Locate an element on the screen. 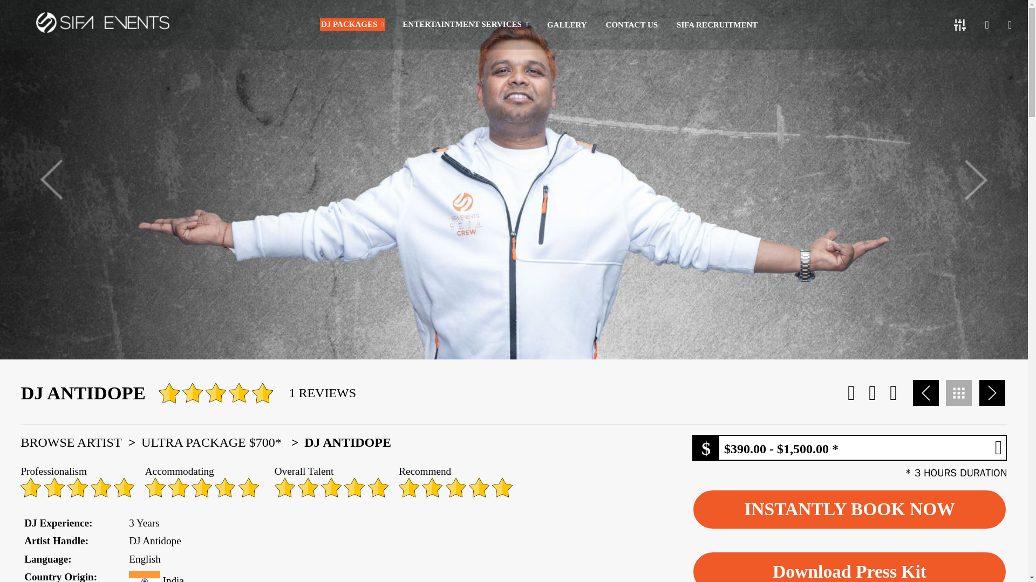 The height and width of the screenshot is (582, 1036). ENTERTAINTMENT SERVICES is located at coordinates (465, 24).